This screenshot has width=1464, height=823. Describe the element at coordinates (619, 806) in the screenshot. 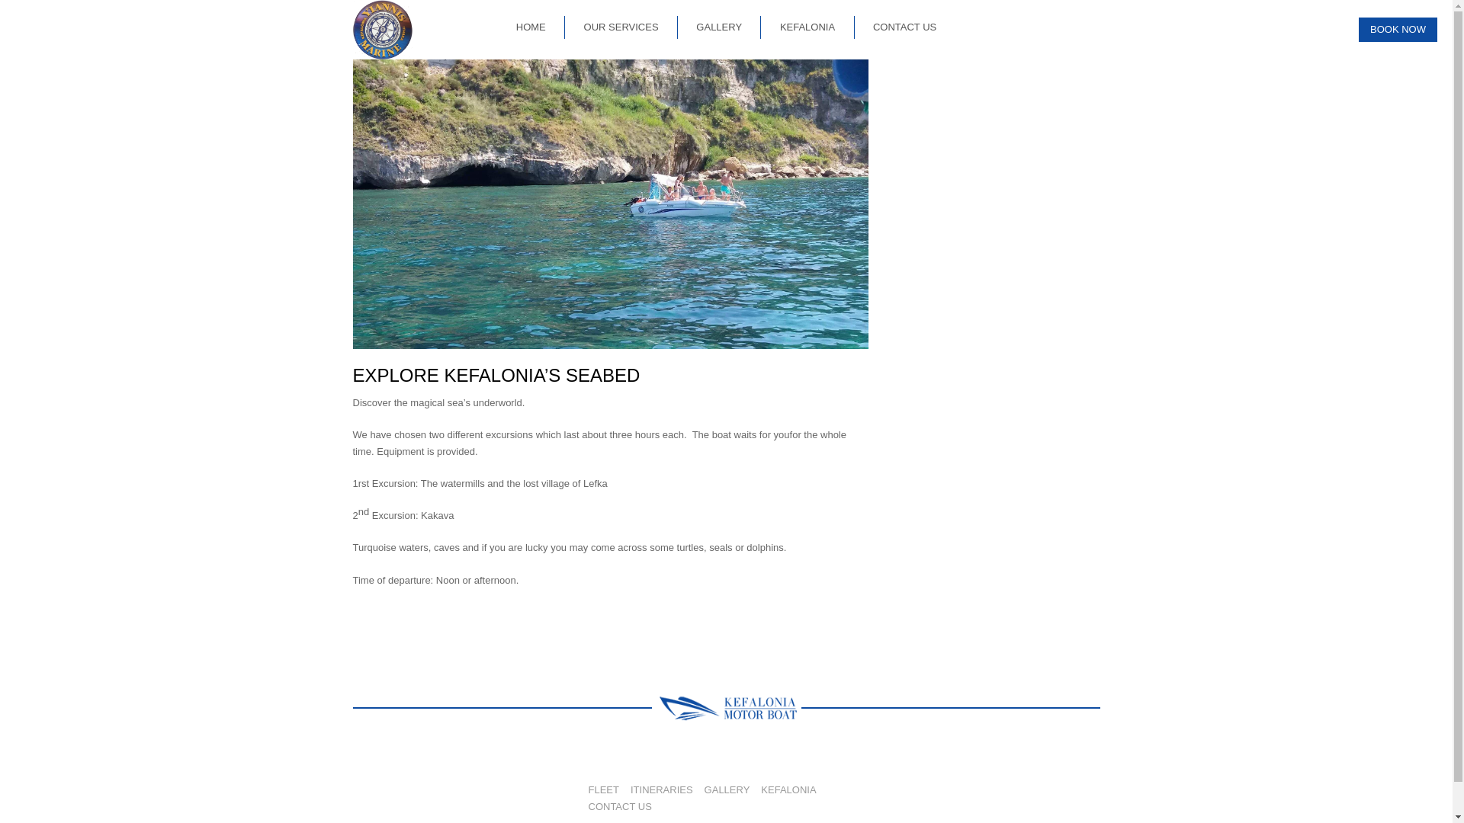

I see `CONTACT US` at that location.